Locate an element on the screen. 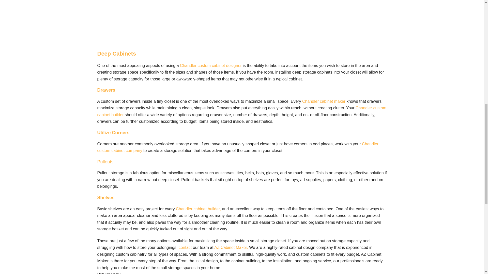 This screenshot has width=488, height=274. Chandler custom cabinet builder is located at coordinates (241, 111).